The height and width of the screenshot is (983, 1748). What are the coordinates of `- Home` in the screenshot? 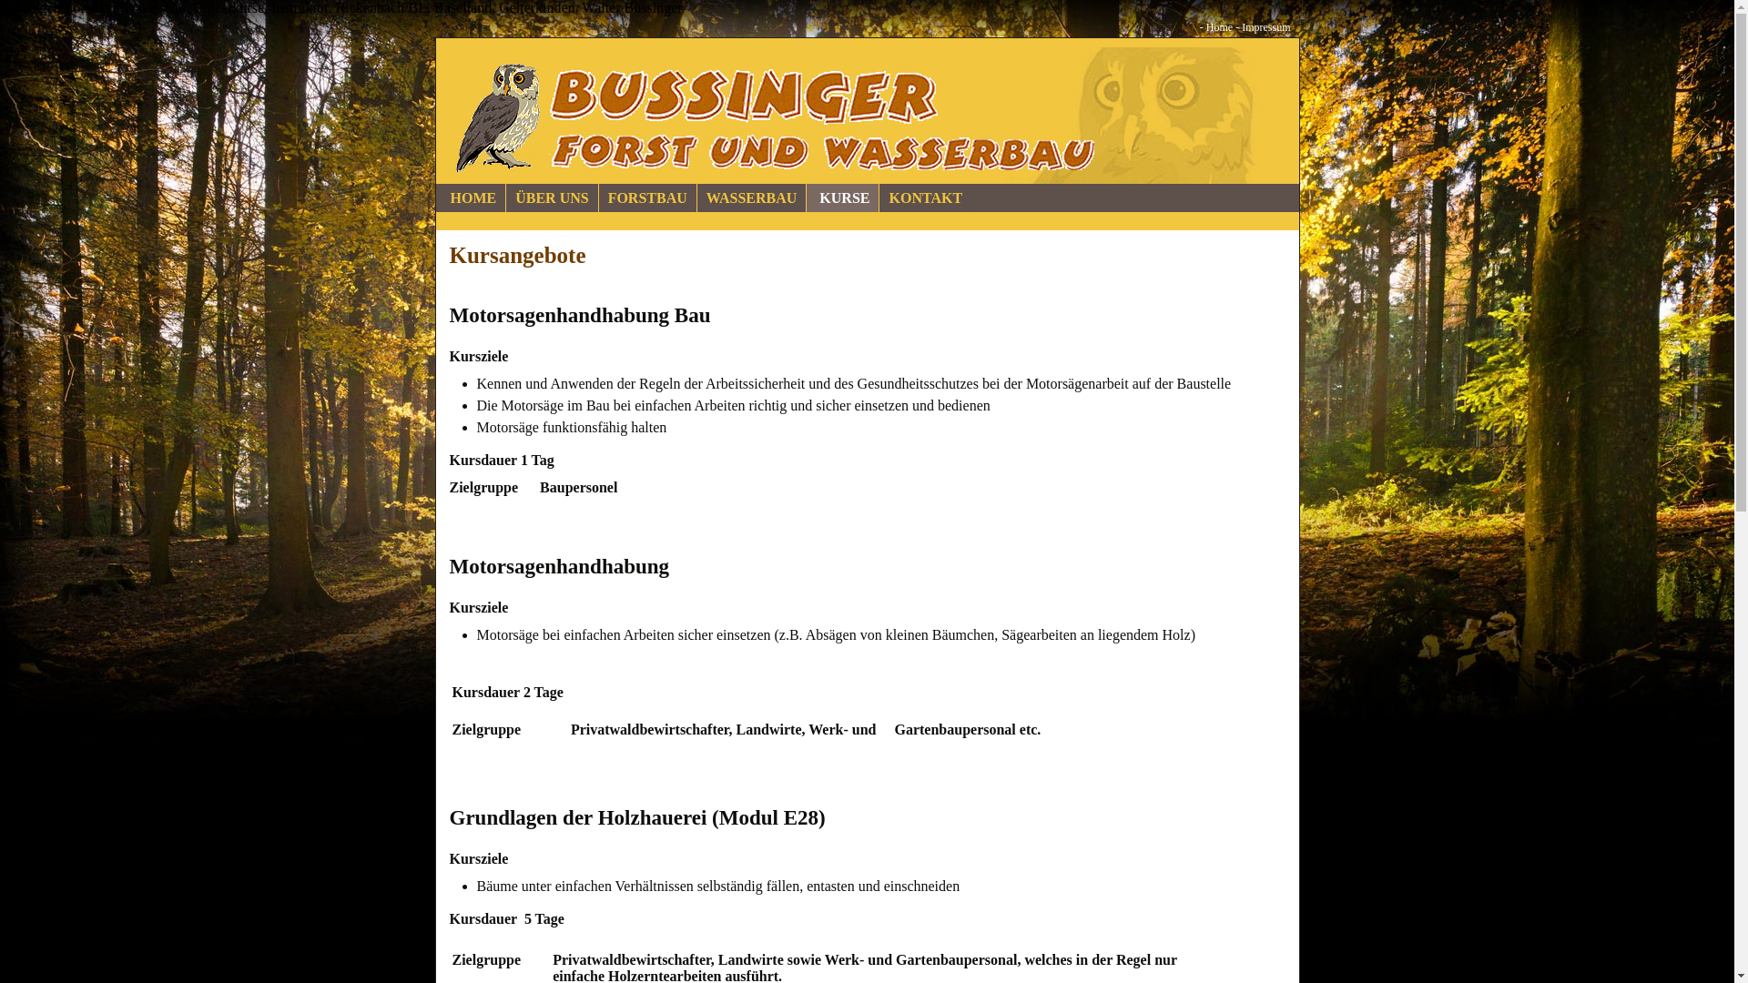 It's located at (1216, 27).